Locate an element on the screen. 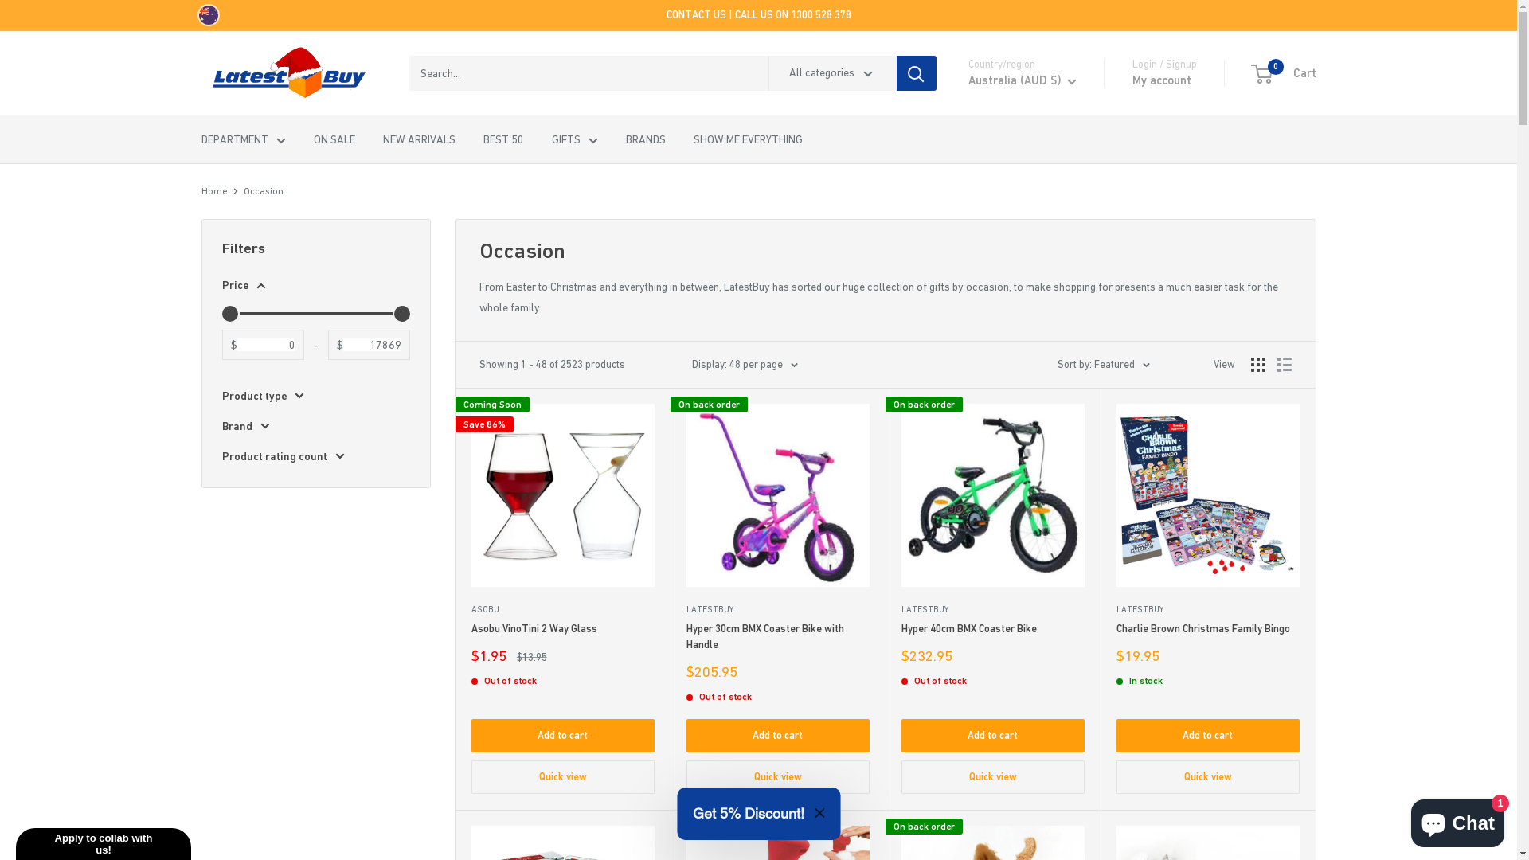 Image resolution: width=1529 pixels, height=860 pixels. HR is located at coordinates (1005, 325).